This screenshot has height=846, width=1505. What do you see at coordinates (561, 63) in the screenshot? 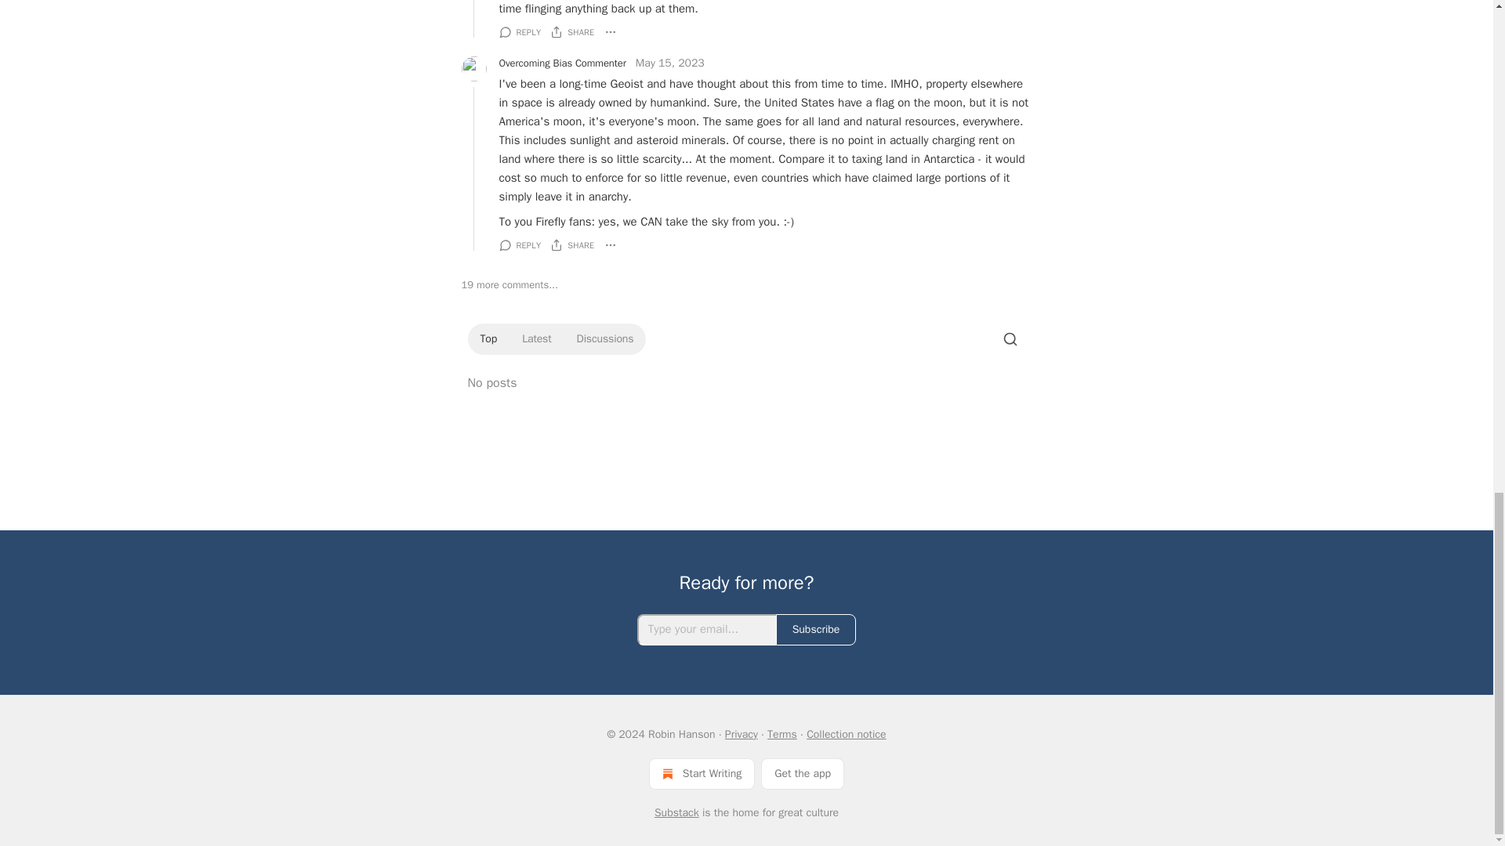
I see `Overcoming Bias Commenter` at bounding box center [561, 63].